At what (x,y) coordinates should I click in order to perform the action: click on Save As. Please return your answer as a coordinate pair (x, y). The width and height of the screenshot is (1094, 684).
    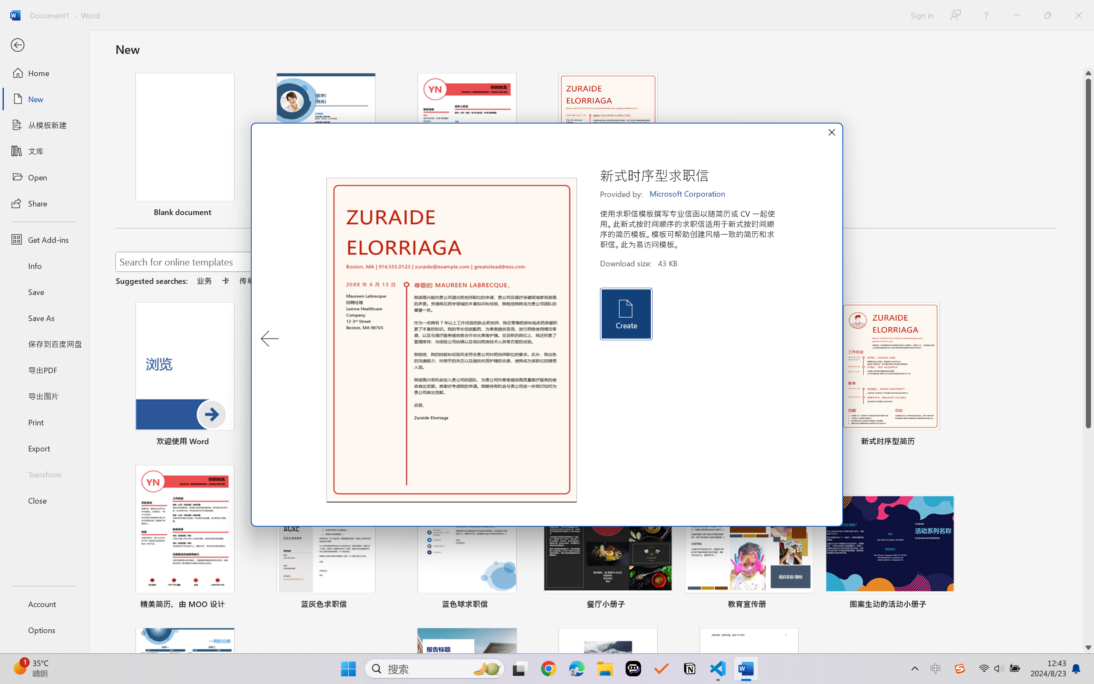
    Looking at the image, I should click on (44, 318).